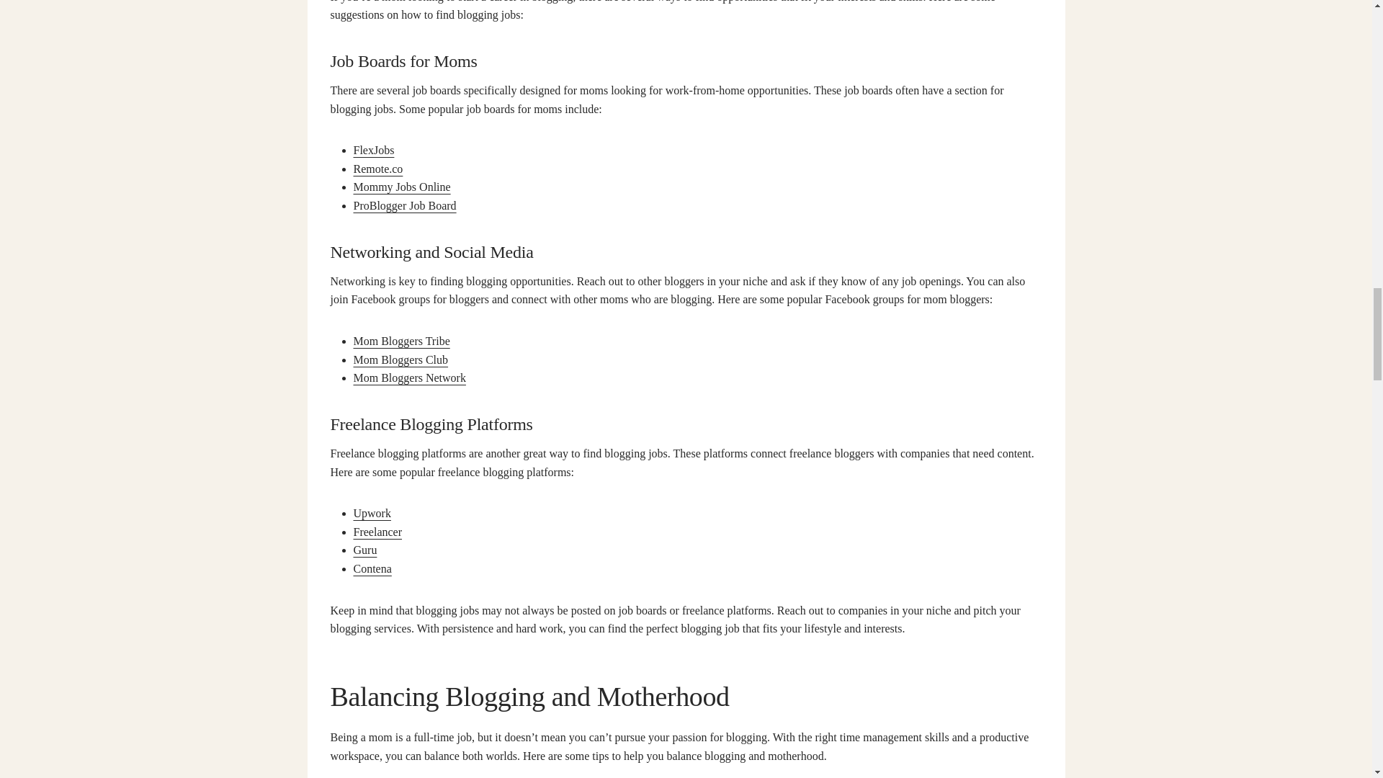 The image size is (1383, 778). I want to click on Freelancer, so click(377, 532).